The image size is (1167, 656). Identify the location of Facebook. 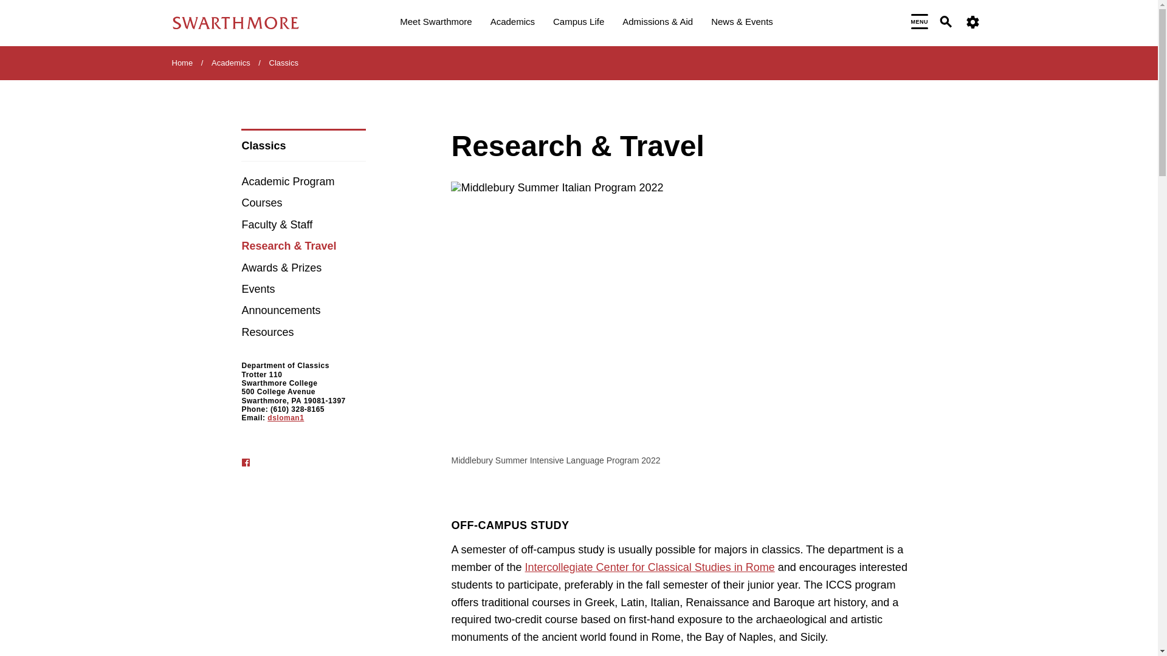
(246, 462).